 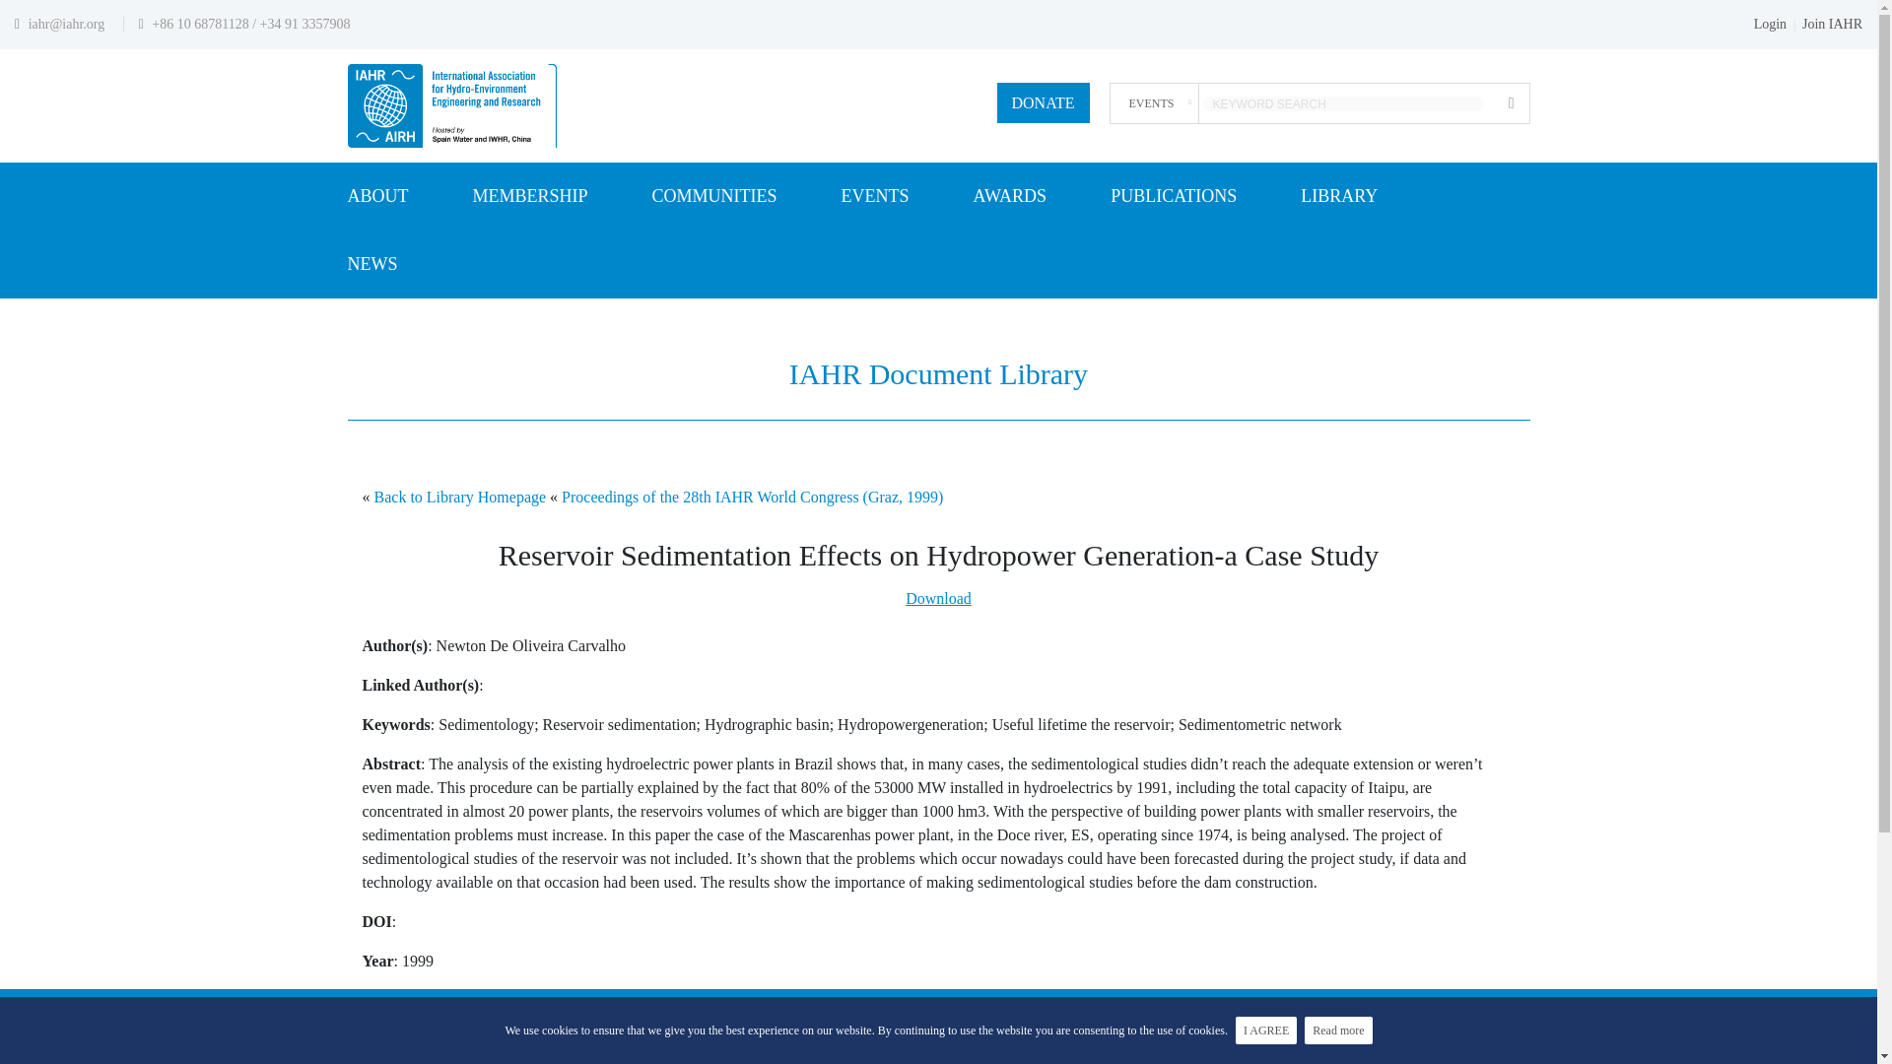 I want to click on PUBLICATIONS, so click(x=1174, y=197).